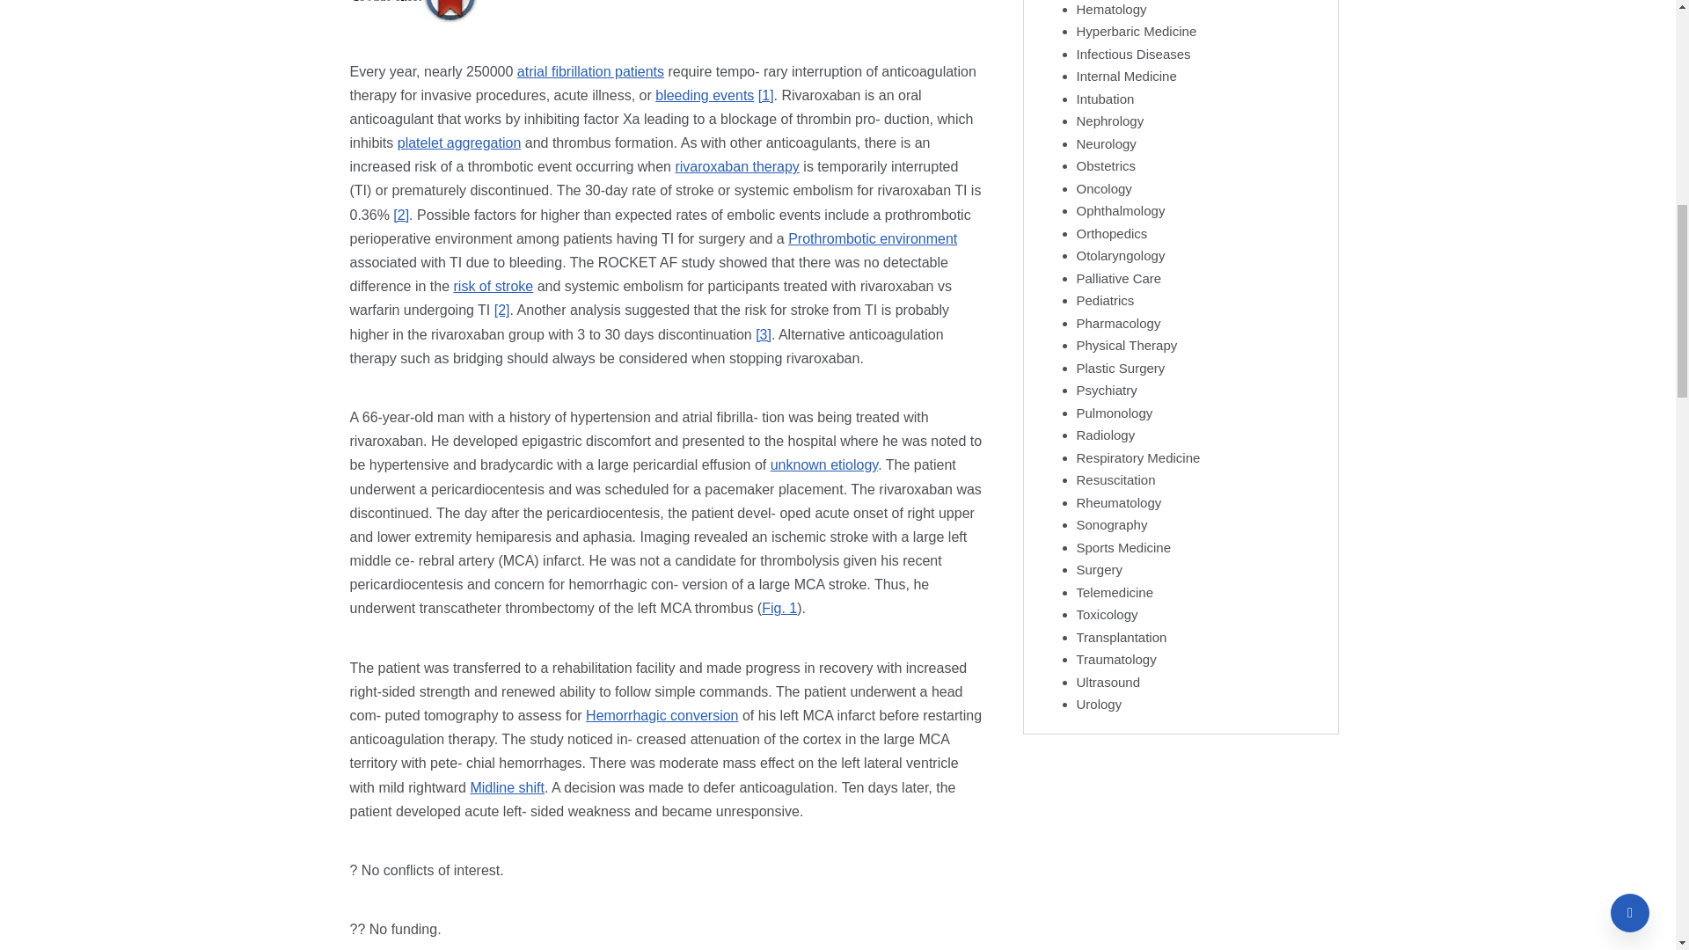 Image resolution: width=1689 pixels, height=950 pixels. What do you see at coordinates (823, 464) in the screenshot?
I see `unknown etiology` at bounding box center [823, 464].